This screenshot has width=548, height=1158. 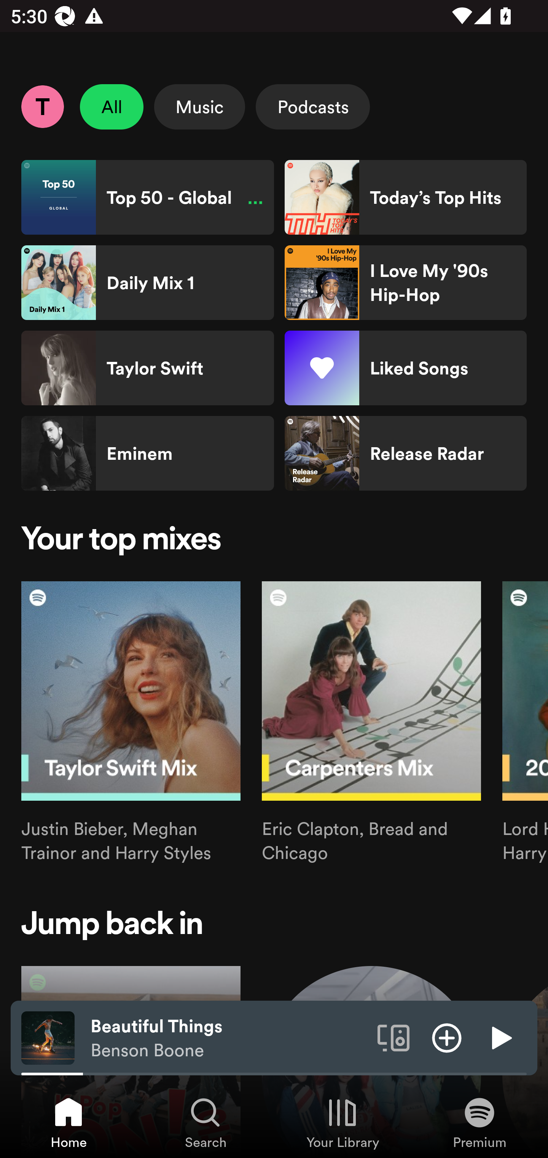 I want to click on Add item, so click(x=447, y=1037).